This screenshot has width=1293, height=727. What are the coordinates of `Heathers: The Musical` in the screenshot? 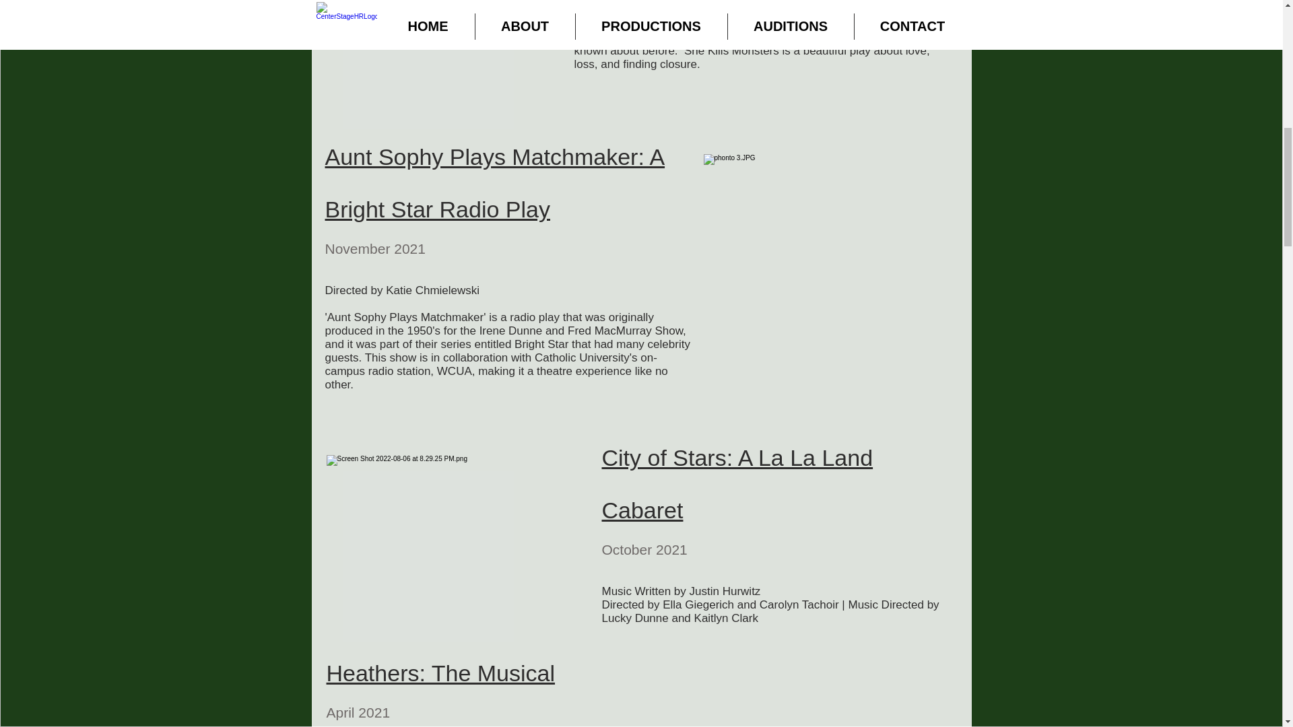 It's located at (440, 673).